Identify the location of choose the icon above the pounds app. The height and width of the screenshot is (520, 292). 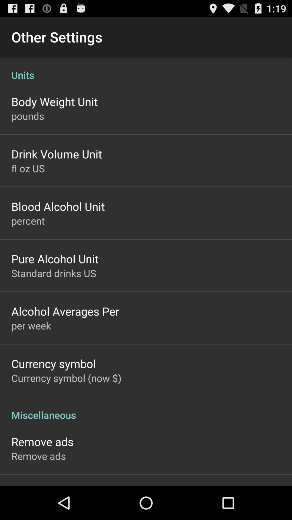
(55, 101).